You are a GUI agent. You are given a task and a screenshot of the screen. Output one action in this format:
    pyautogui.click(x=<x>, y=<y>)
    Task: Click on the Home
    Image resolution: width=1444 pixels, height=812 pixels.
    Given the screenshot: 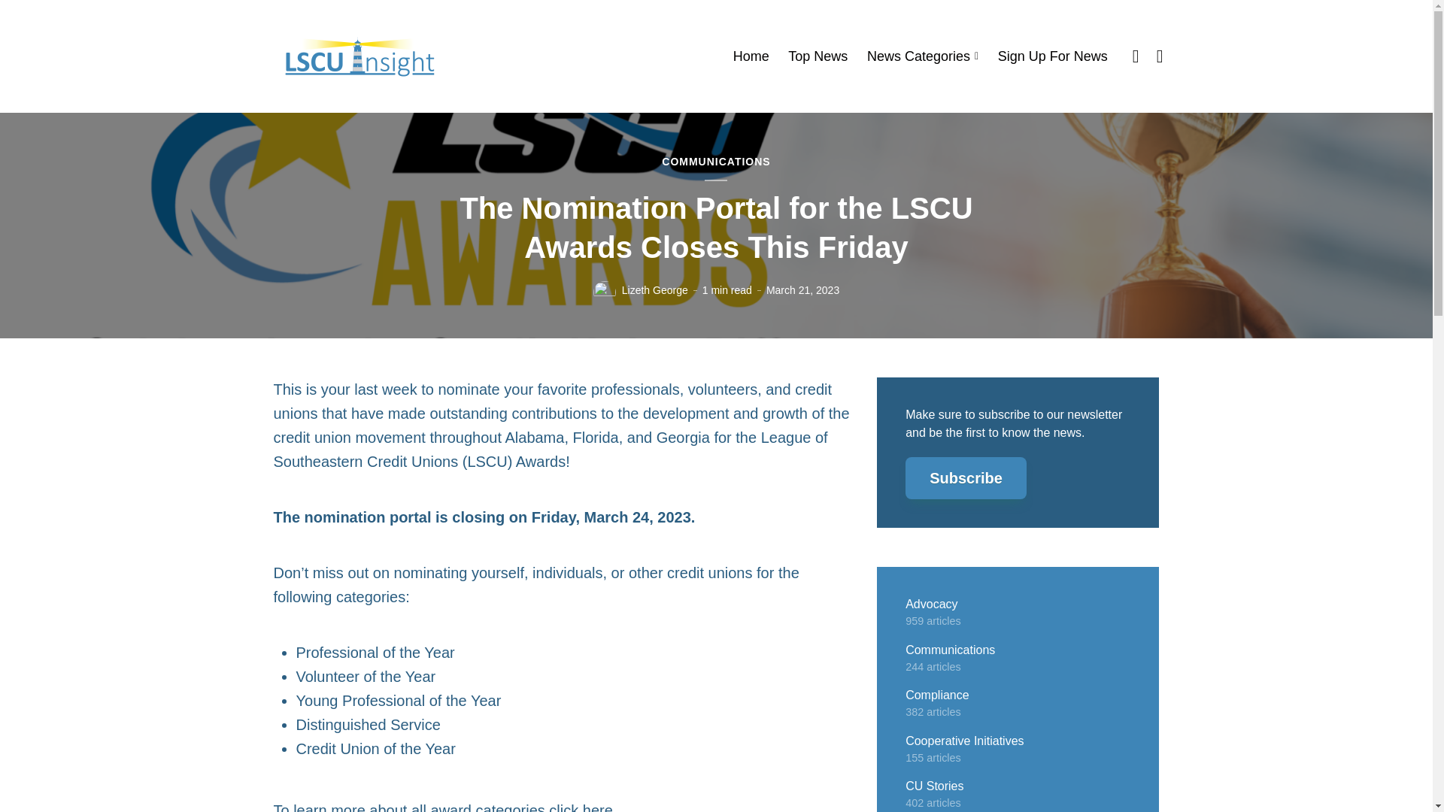 What is the action you would take?
    pyautogui.click(x=751, y=56)
    